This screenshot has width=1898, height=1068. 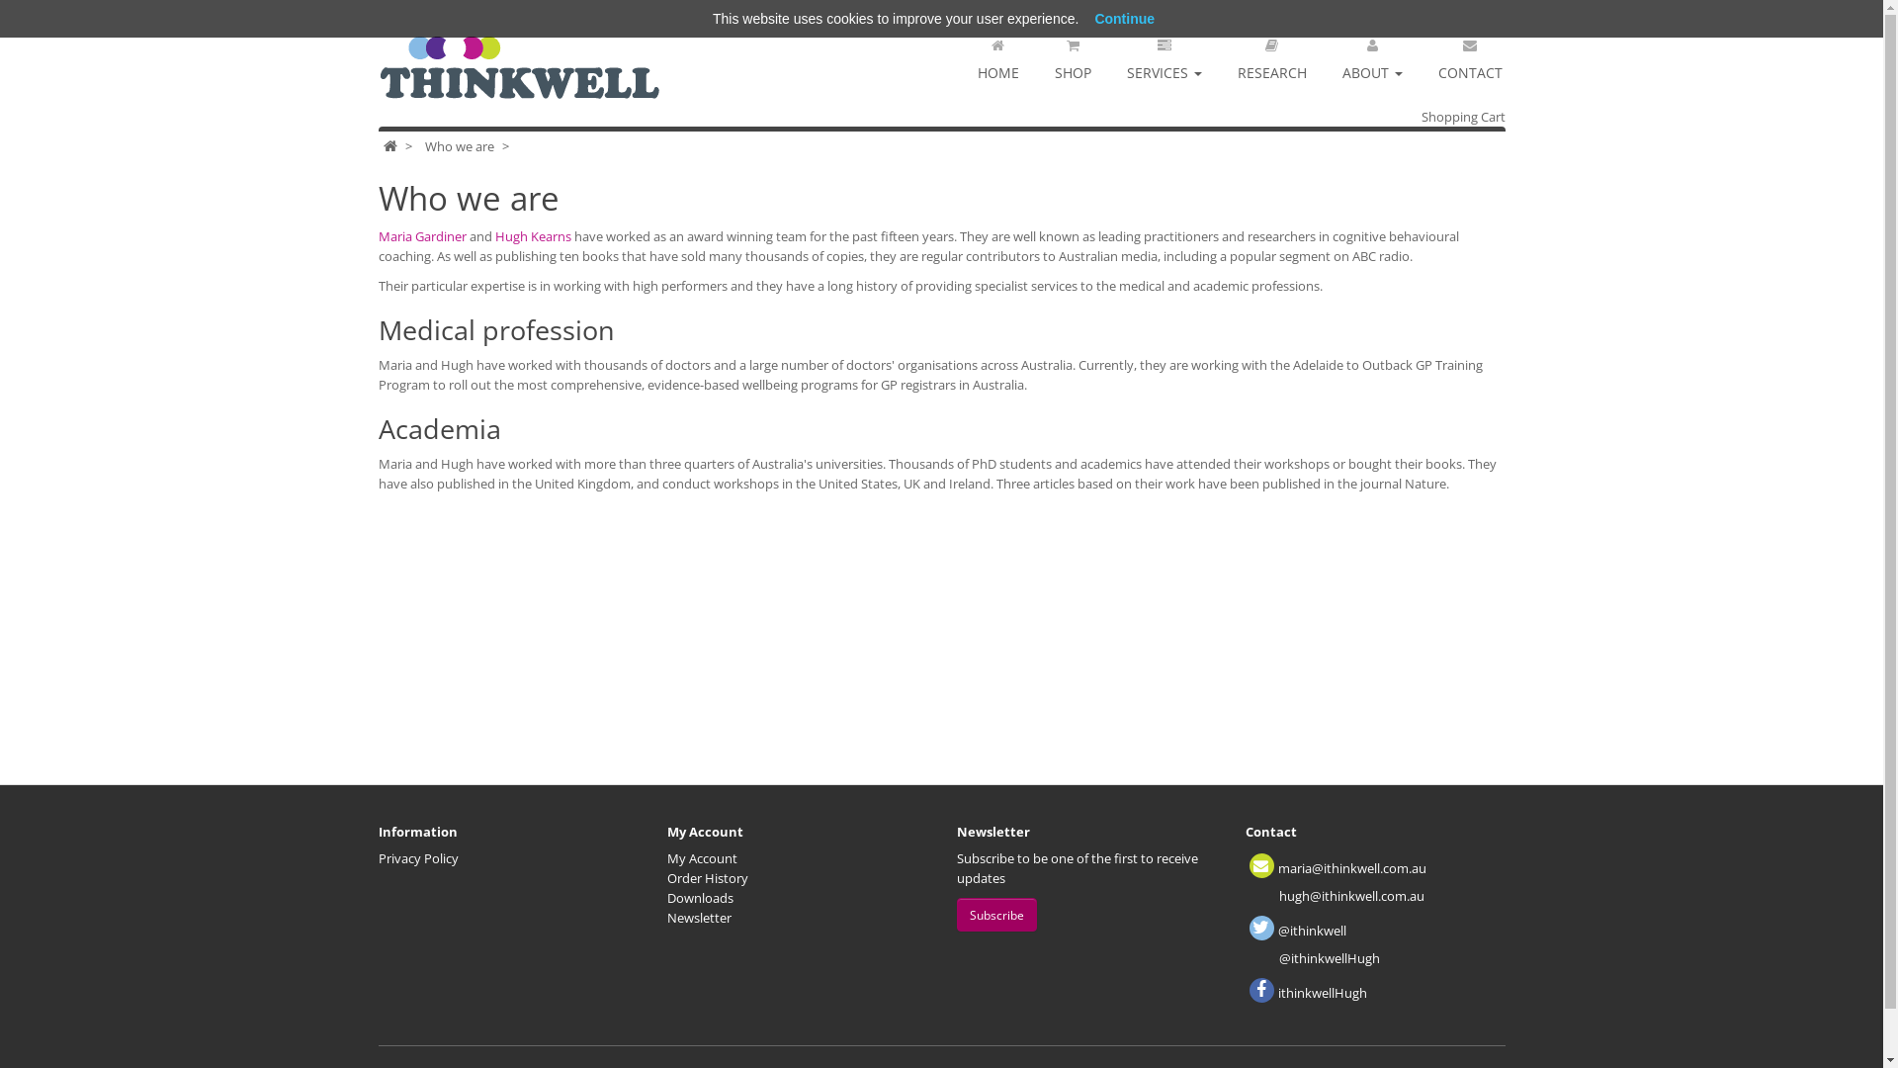 I want to click on ThinkWell, so click(x=522, y=69).